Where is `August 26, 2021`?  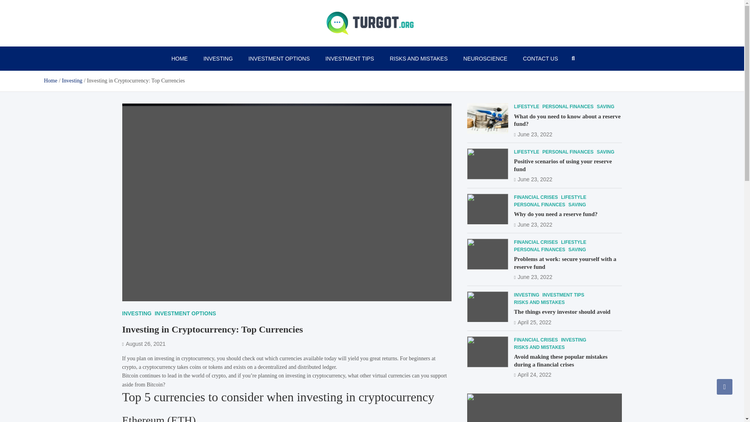
August 26, 2021 is located at coordinates (143, 343).